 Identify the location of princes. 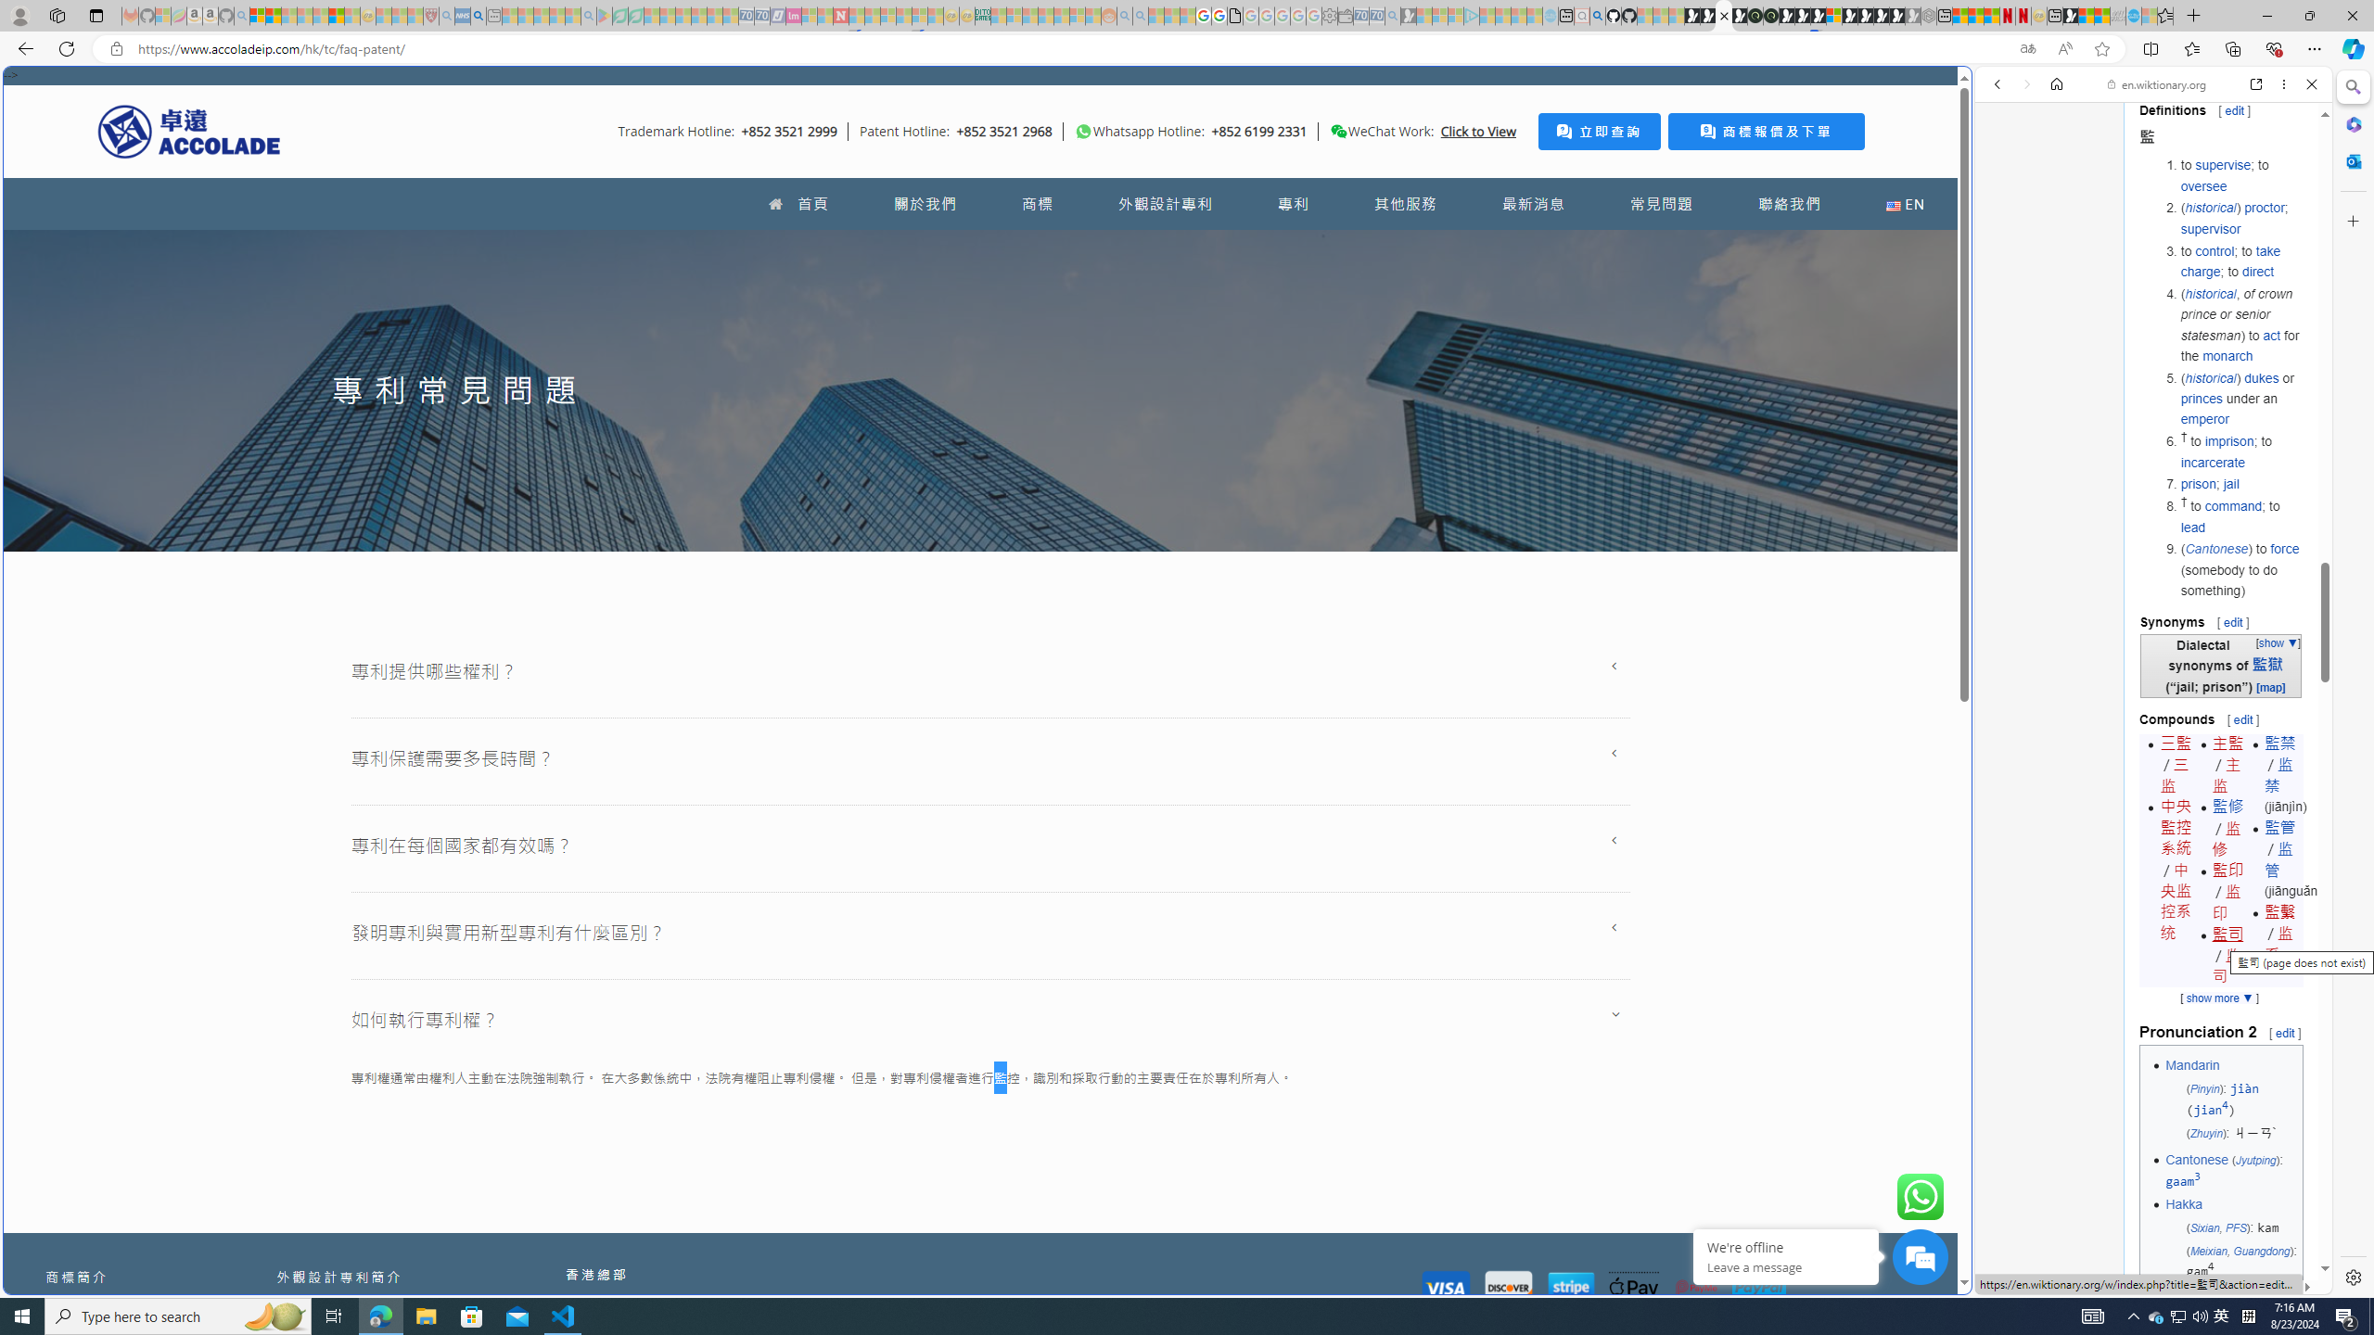
(2201, 399).